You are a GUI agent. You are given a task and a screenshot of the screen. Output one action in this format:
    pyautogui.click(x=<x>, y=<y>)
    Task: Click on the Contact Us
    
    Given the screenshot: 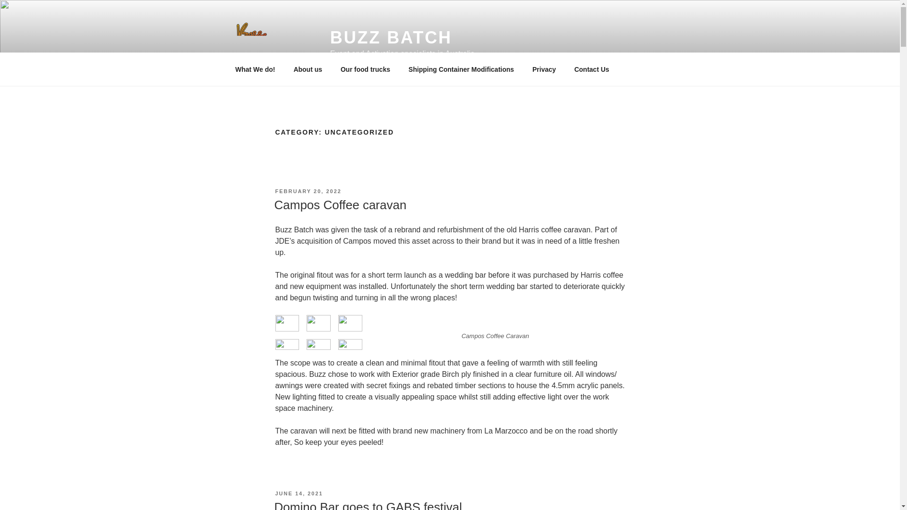 What is the action you would take?
    pyautogui.click(x=591, y=69)
    